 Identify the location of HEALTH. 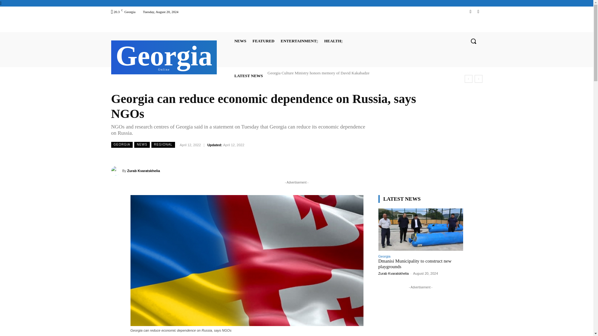
(333, 40).